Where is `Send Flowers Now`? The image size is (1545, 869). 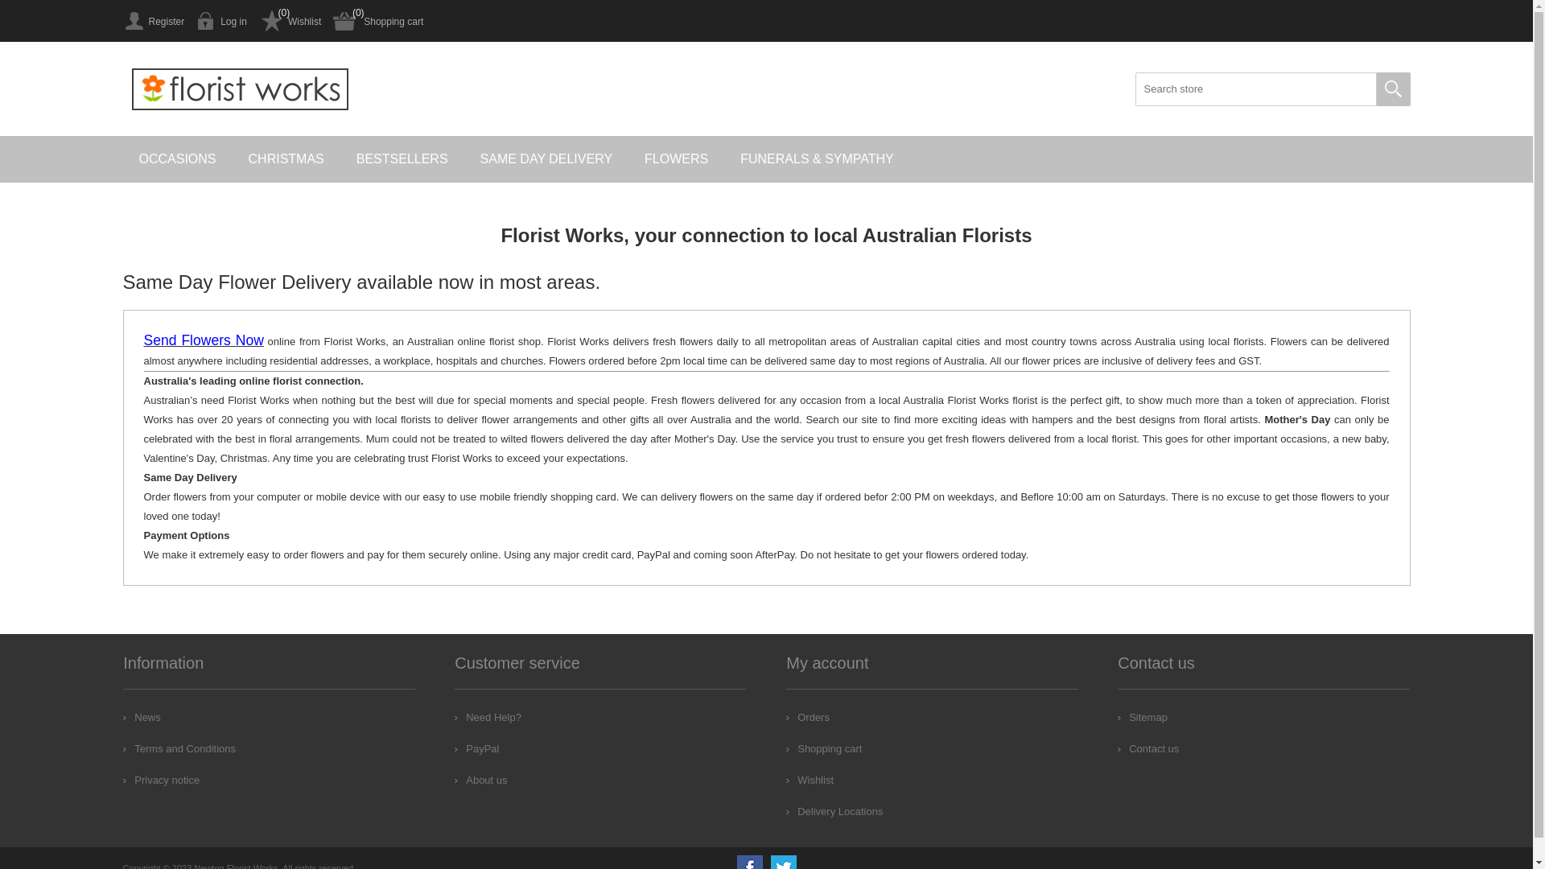 Send Flowers Now is located at coordinates (203, 341).